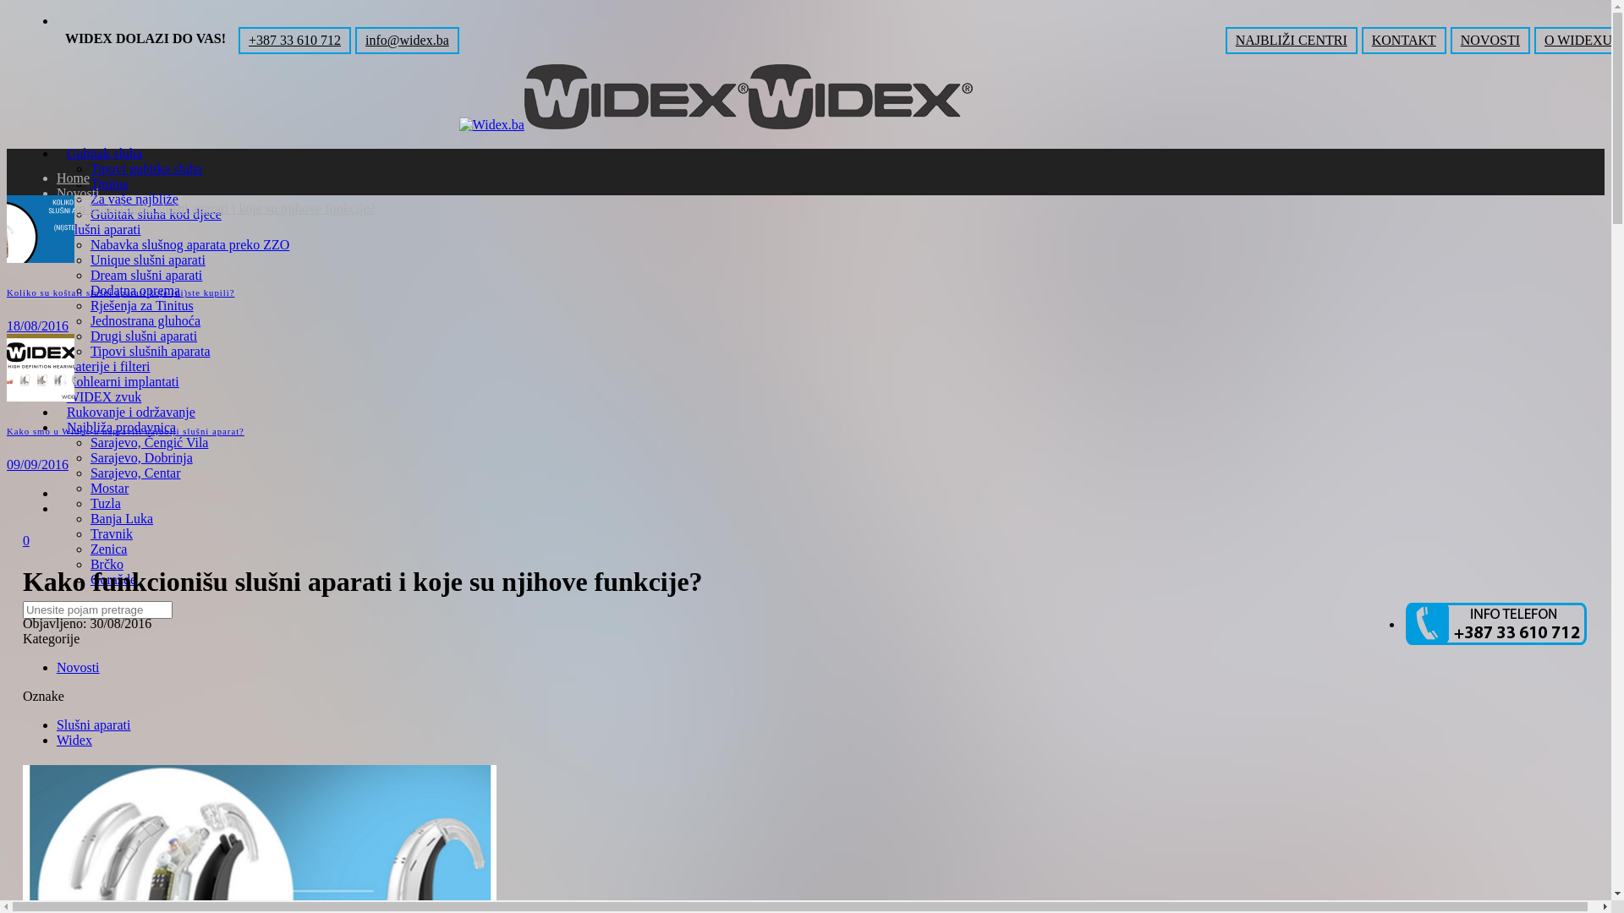 The height and width of the screenshot is (913, 1624). What do you see at coordinates (106, 504) in the screenshot?
I see `Tuzla` at bounding box center [106, 504].